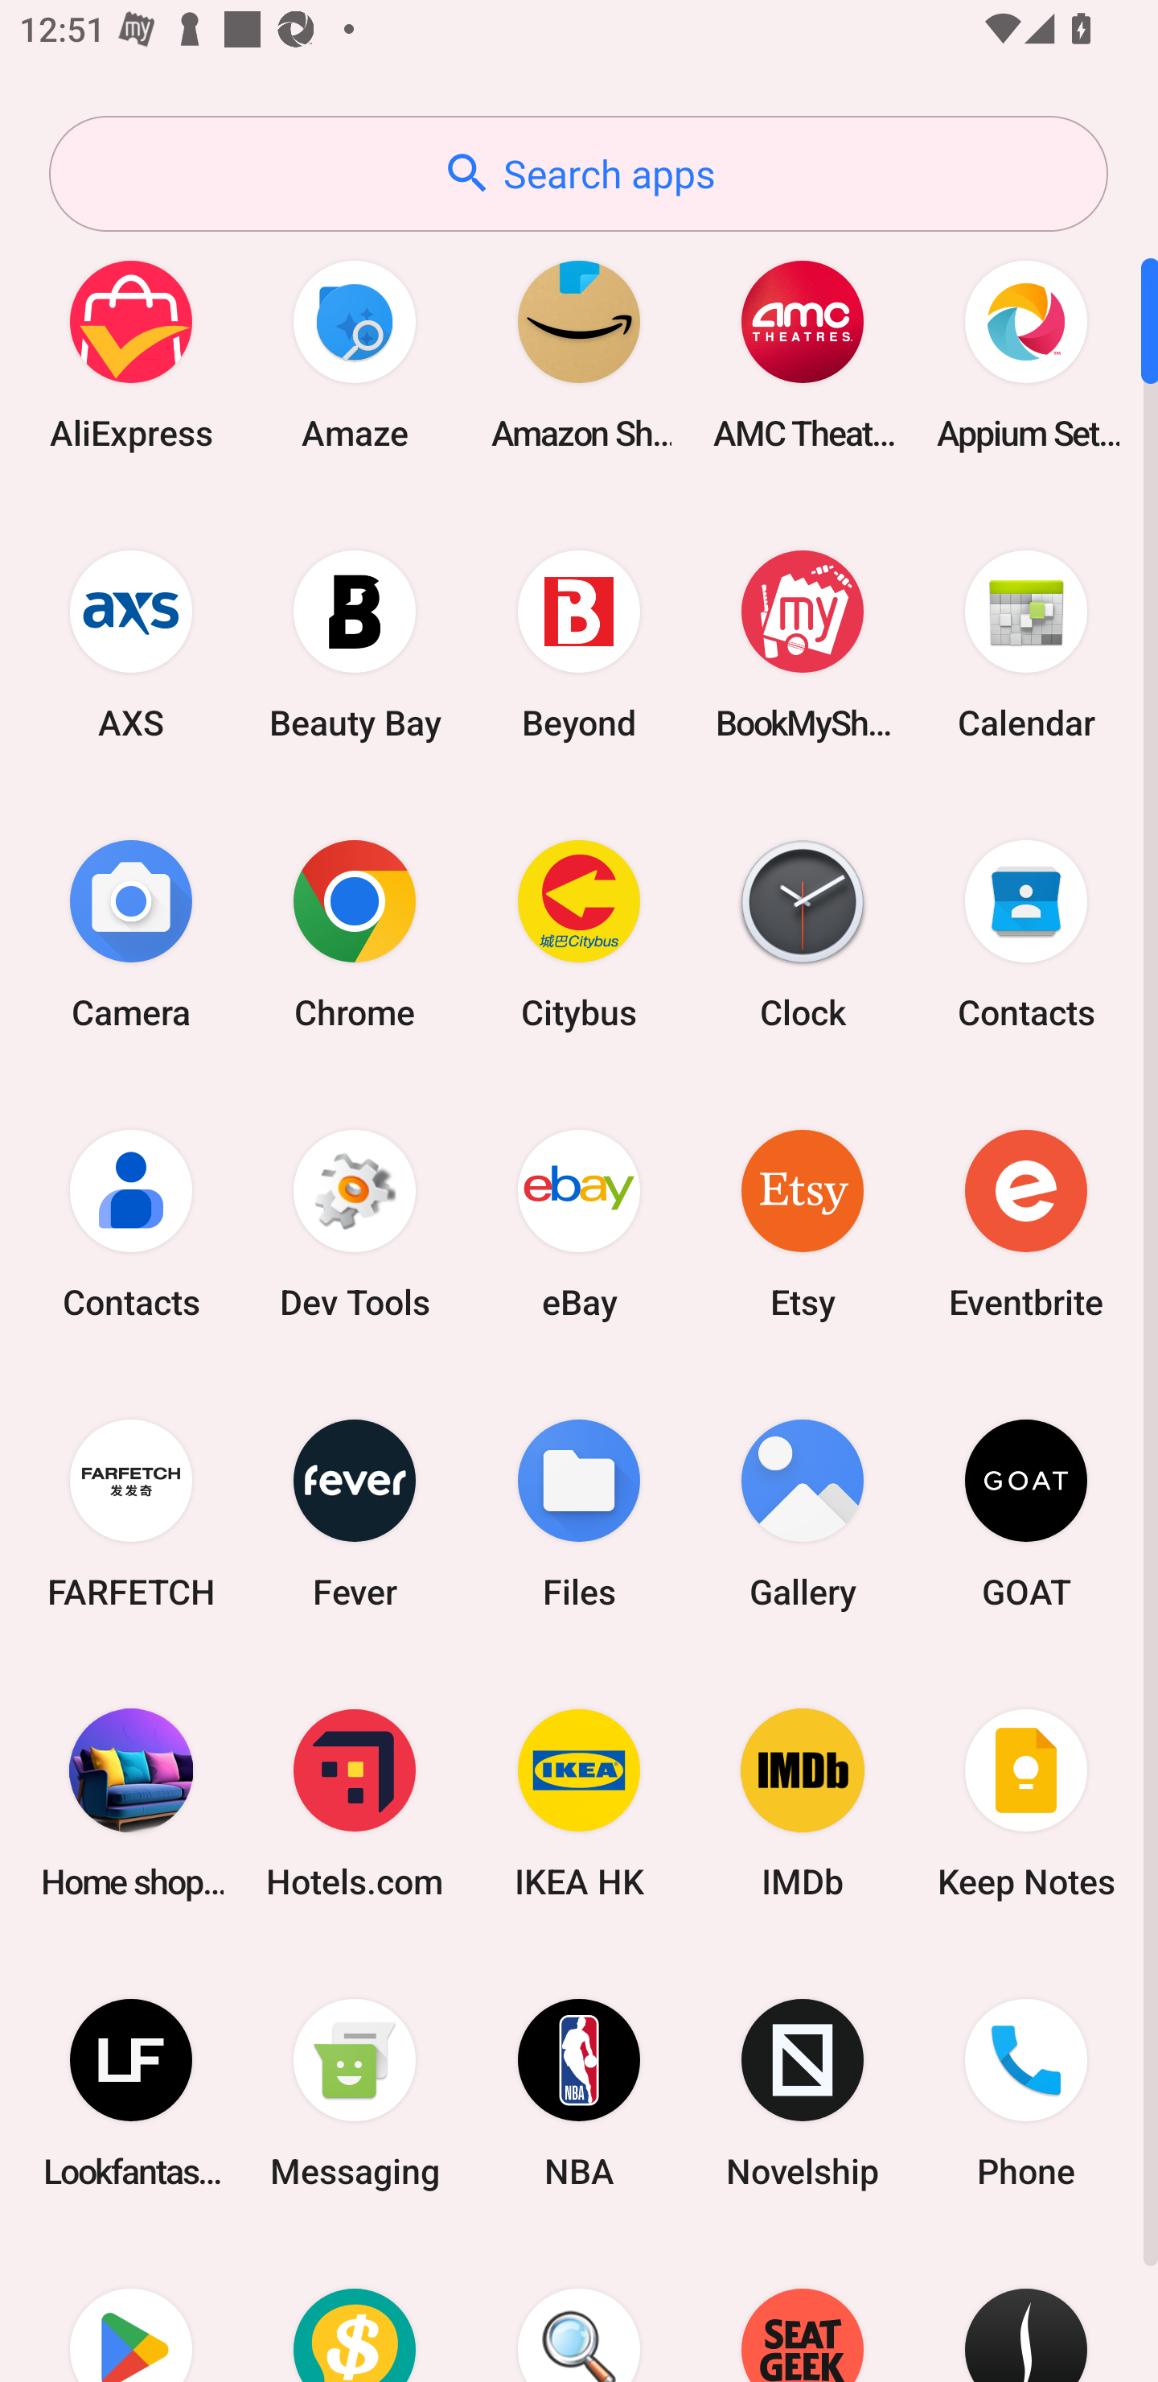  What do you see at coordinates (579, 354) in the screenshot?
I see `Amazon Shopping` at bounding box center [579, 354].